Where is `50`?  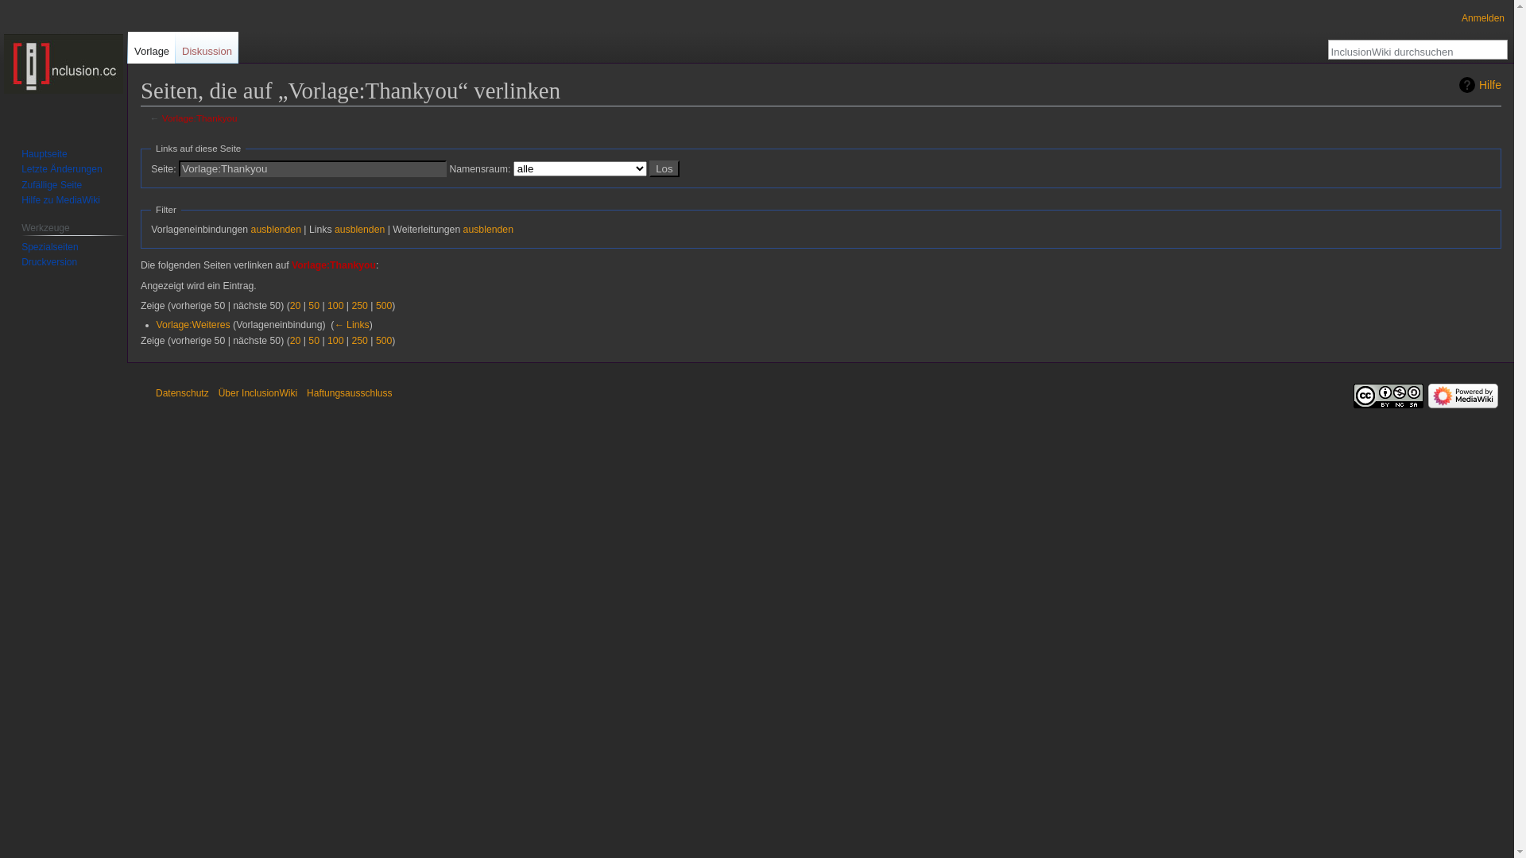 50 is located at coordinates (314, 341).